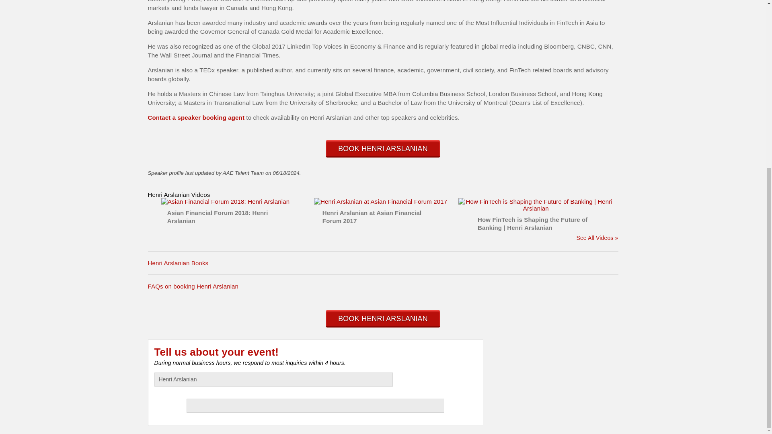 Image resolution: width=772 pixels, height=434 pixels. I want to click on Henri Arslanian, so click(273, 379).